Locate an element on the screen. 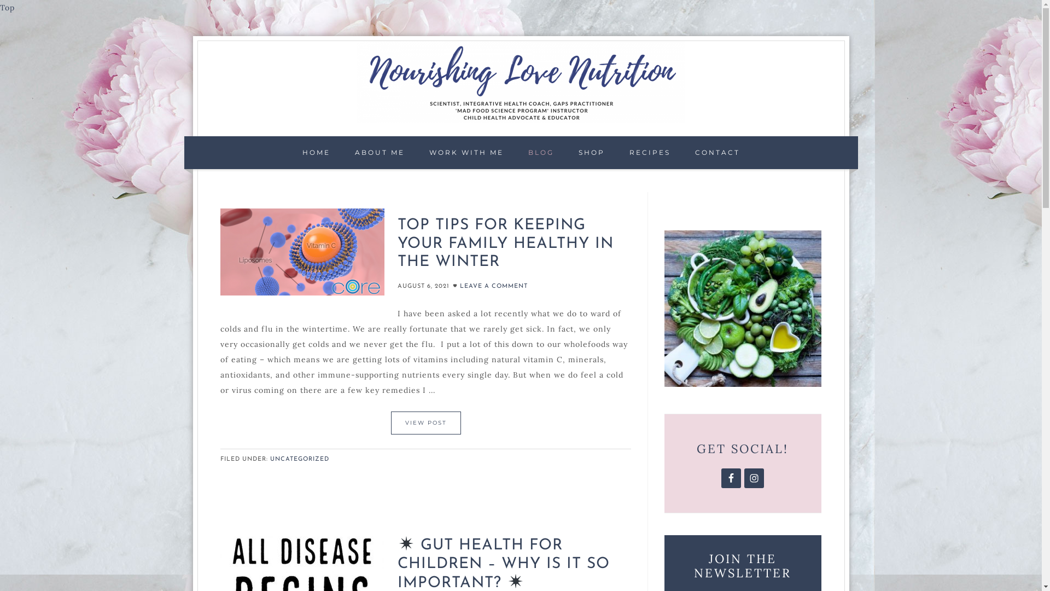 This screenshot has width=1050, height=591. WORK WITH ME is located at coordinates (466, 153).